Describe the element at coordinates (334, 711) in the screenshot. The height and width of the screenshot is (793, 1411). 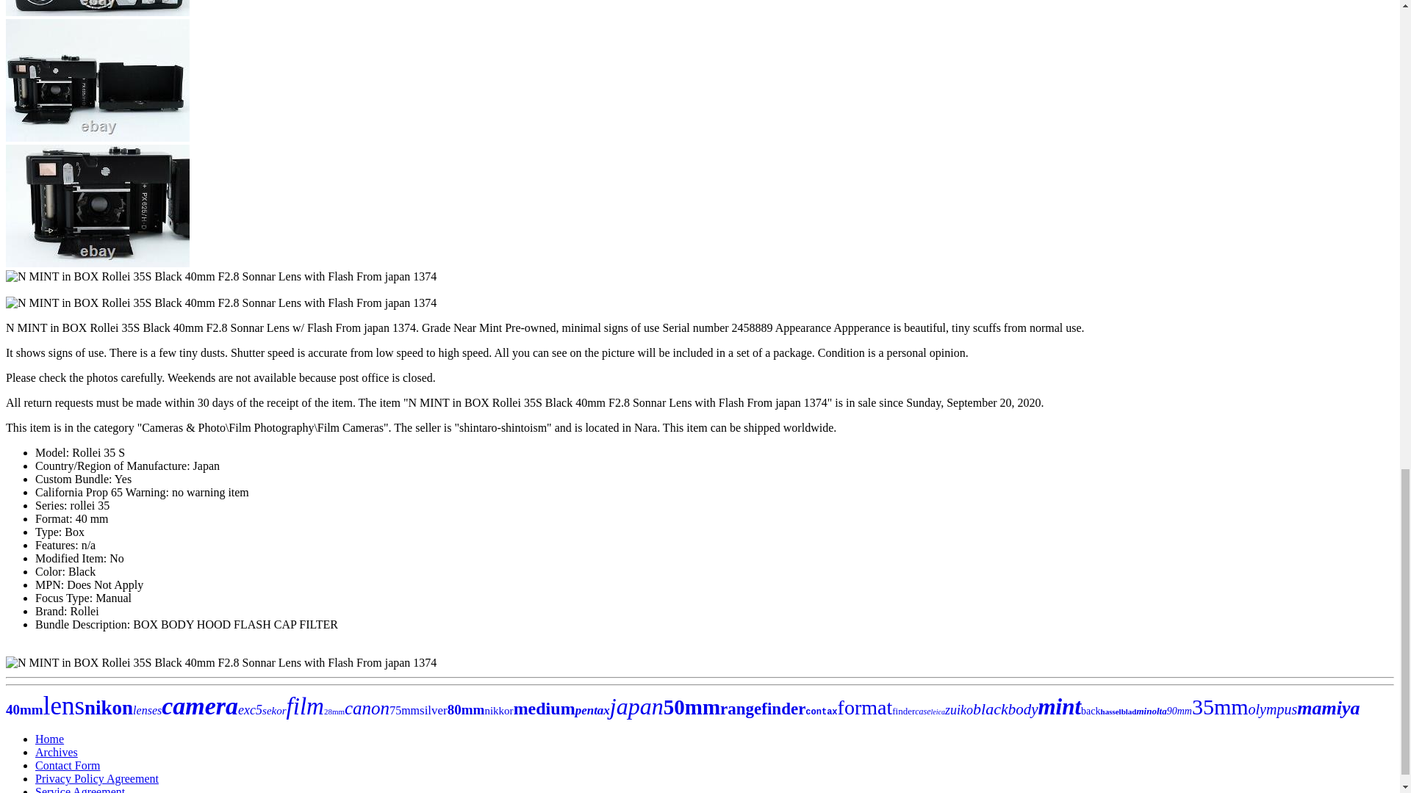
I see `28mm` at that location.